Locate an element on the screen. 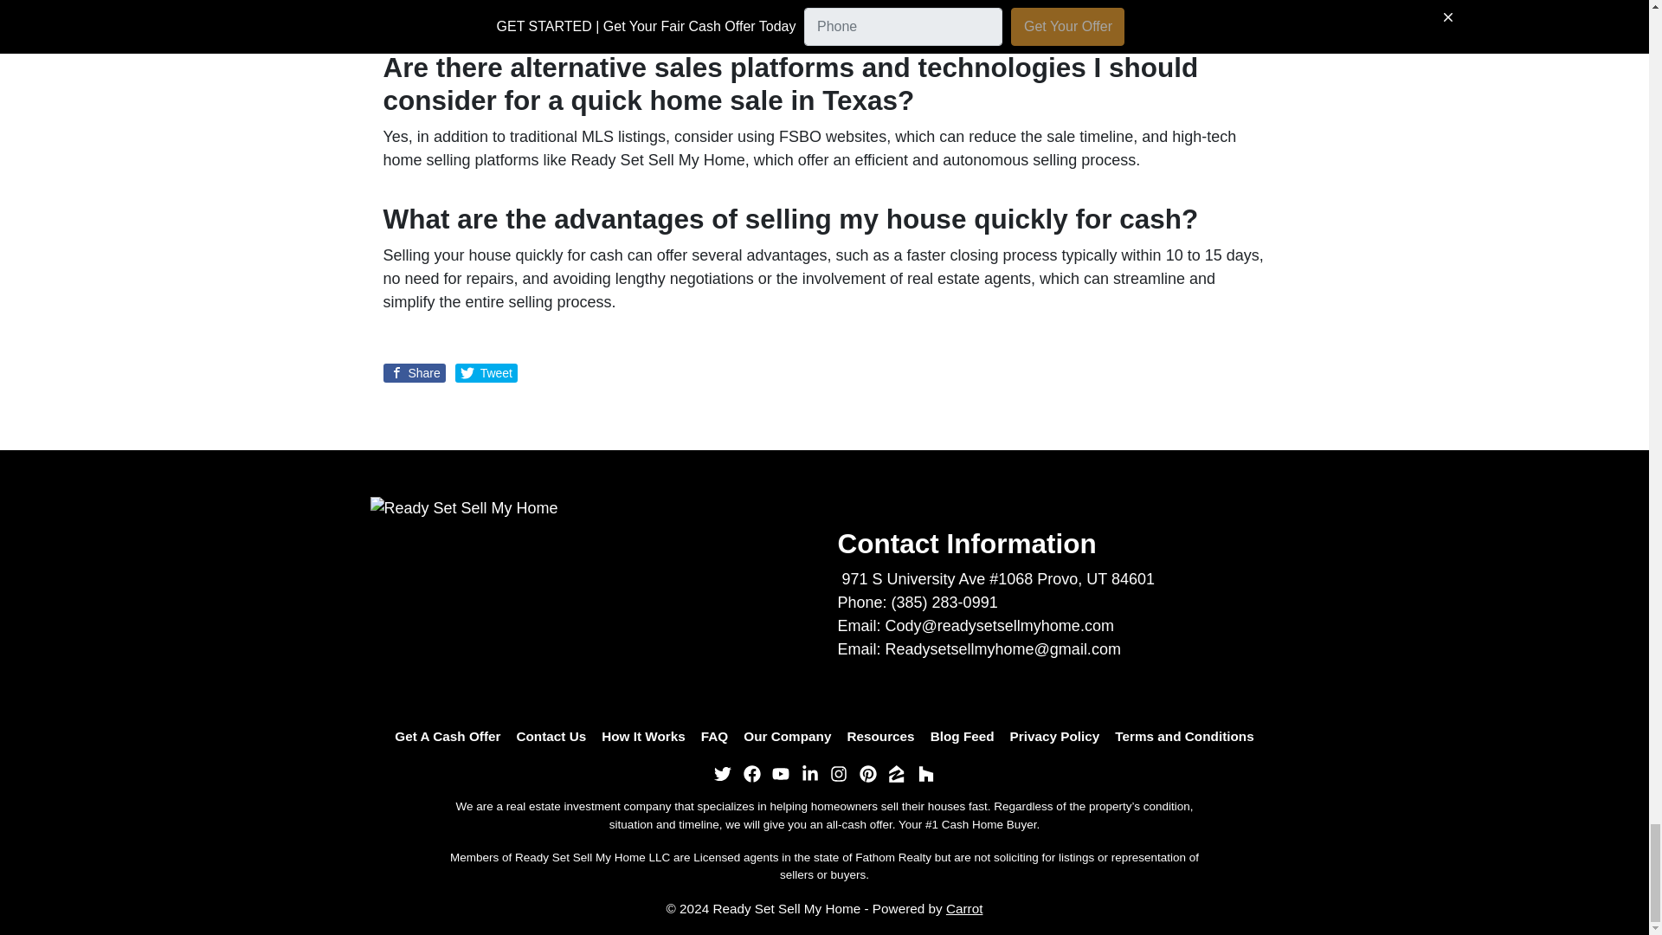 The image size is (1662, 935). Share on Facebook is located at coordinates (414, 372).